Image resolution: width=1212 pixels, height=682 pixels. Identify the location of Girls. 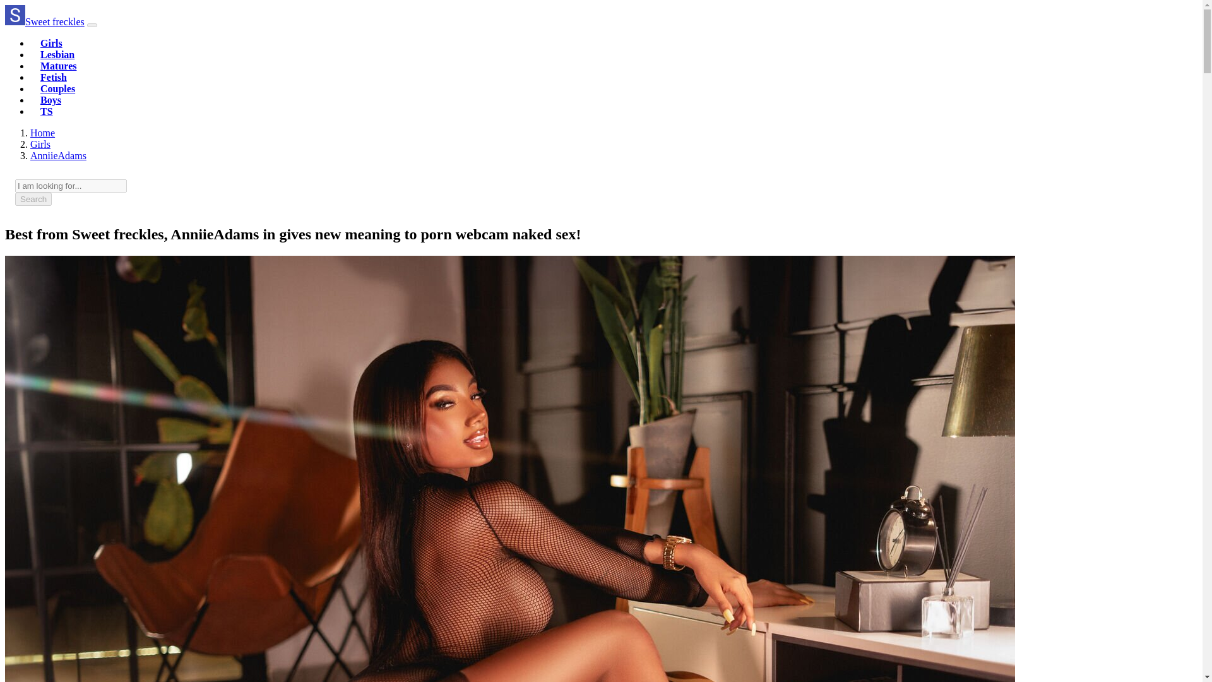
(40, 144).